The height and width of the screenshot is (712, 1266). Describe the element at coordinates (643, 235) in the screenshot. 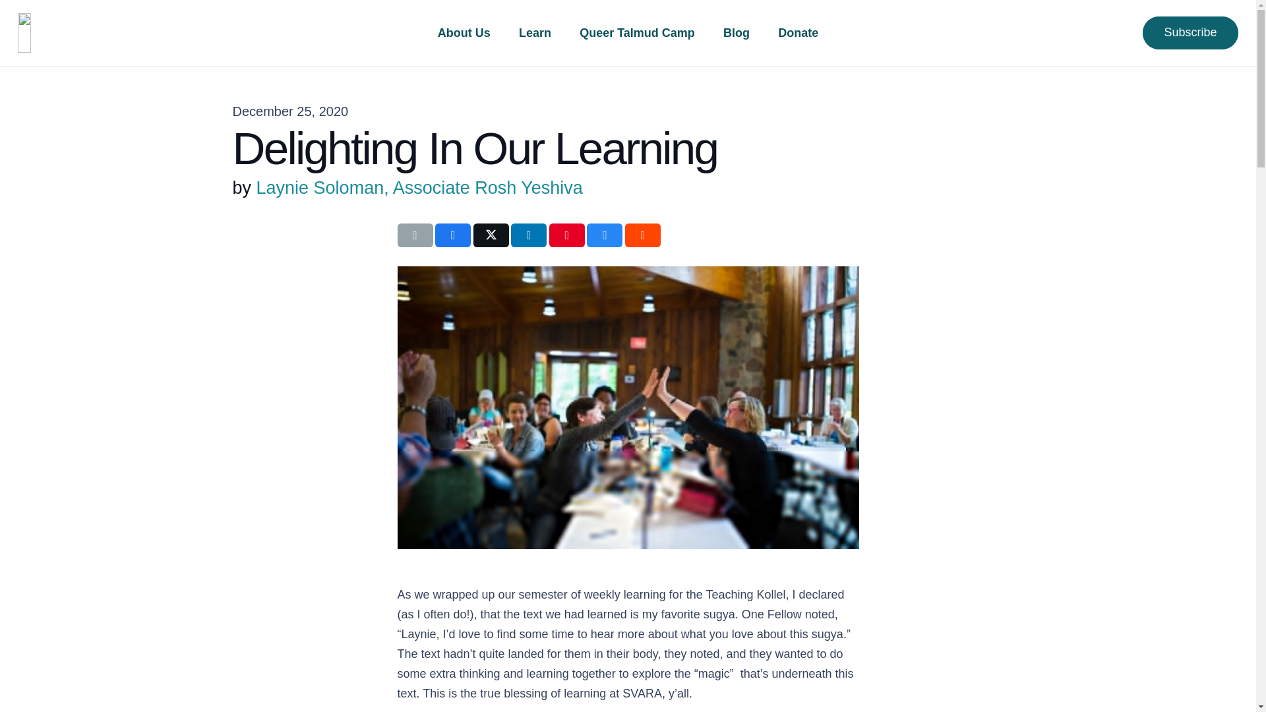

I see `Share this` at that location.